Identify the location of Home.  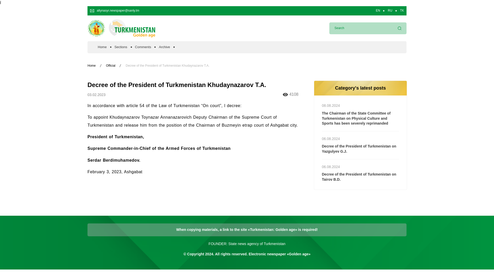
(92, 66).